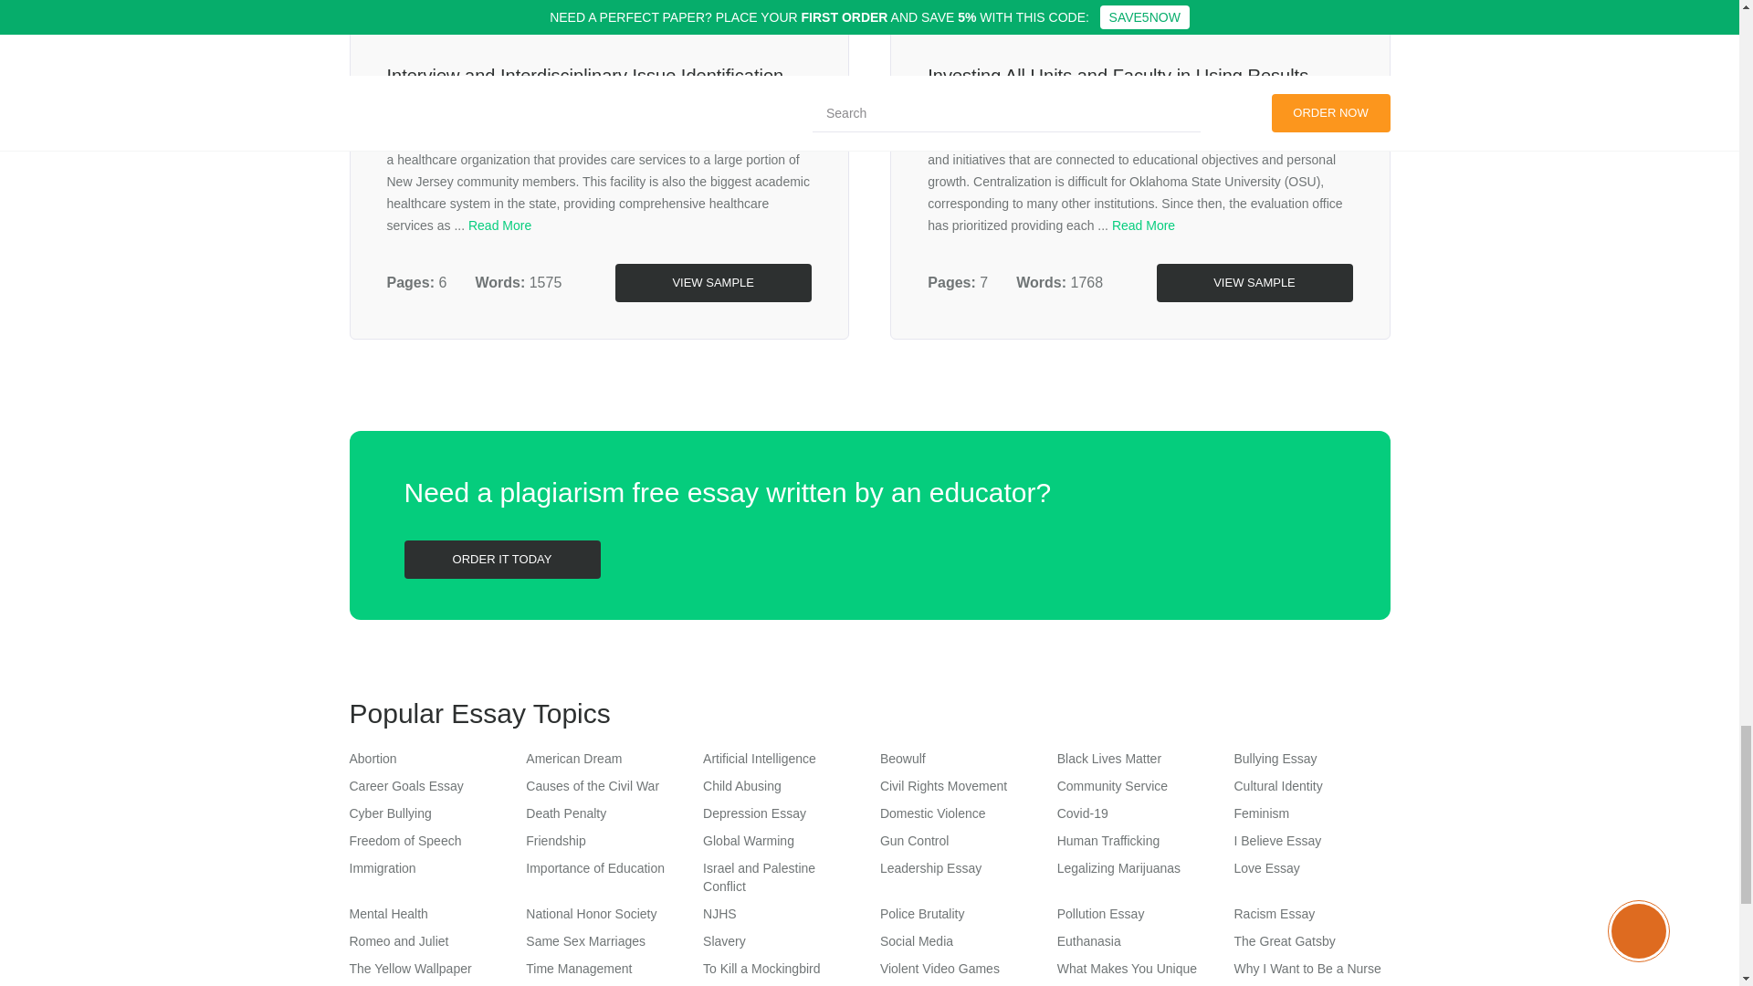  What do you see at coordinates (1143, 225) in the screenshot?
I see `Read More` at bounding box center [1143, 225].